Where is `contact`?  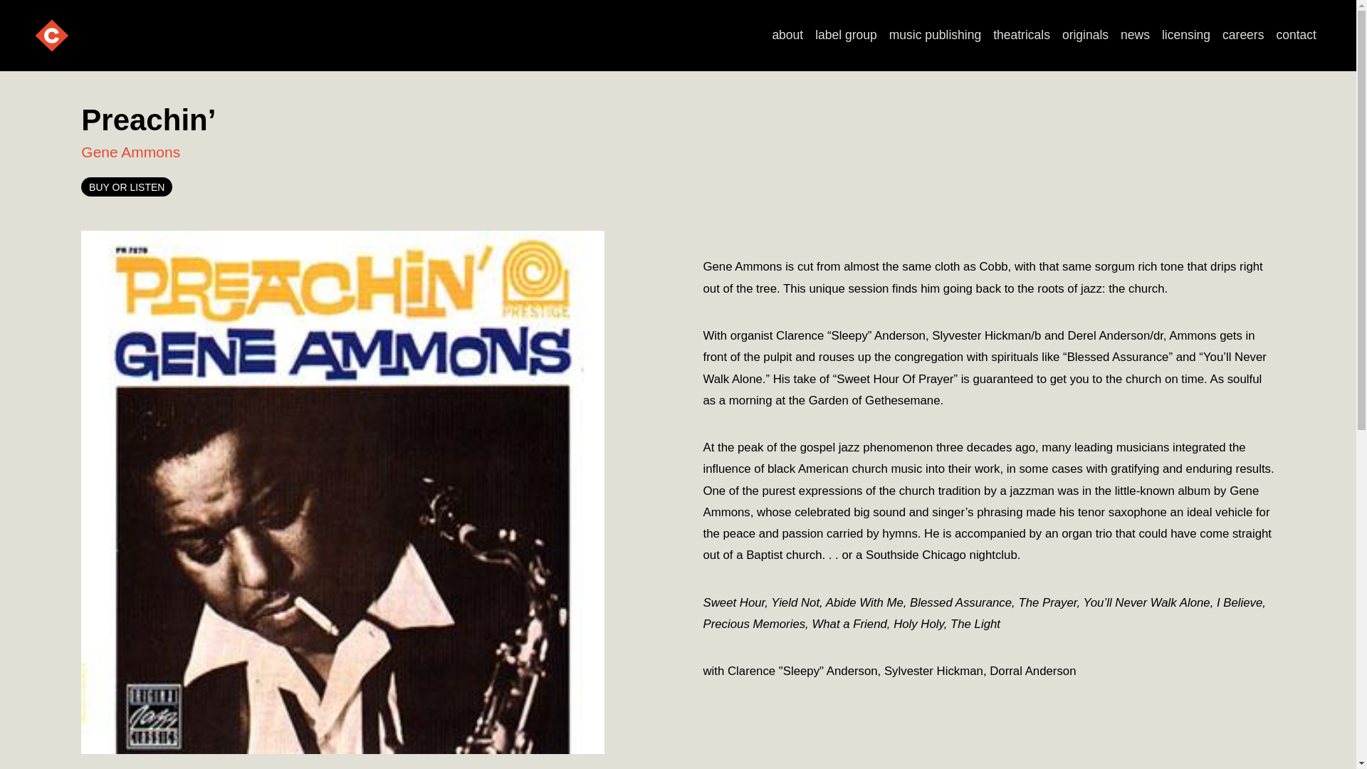 contact is located at coordinates (1296, 36).